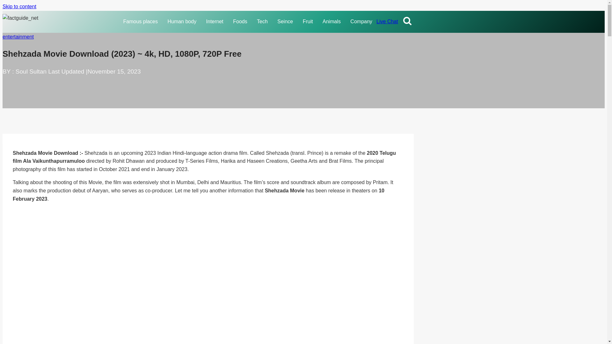 The image size is (612, 344). I want to click on Animals, so click(333, 22).